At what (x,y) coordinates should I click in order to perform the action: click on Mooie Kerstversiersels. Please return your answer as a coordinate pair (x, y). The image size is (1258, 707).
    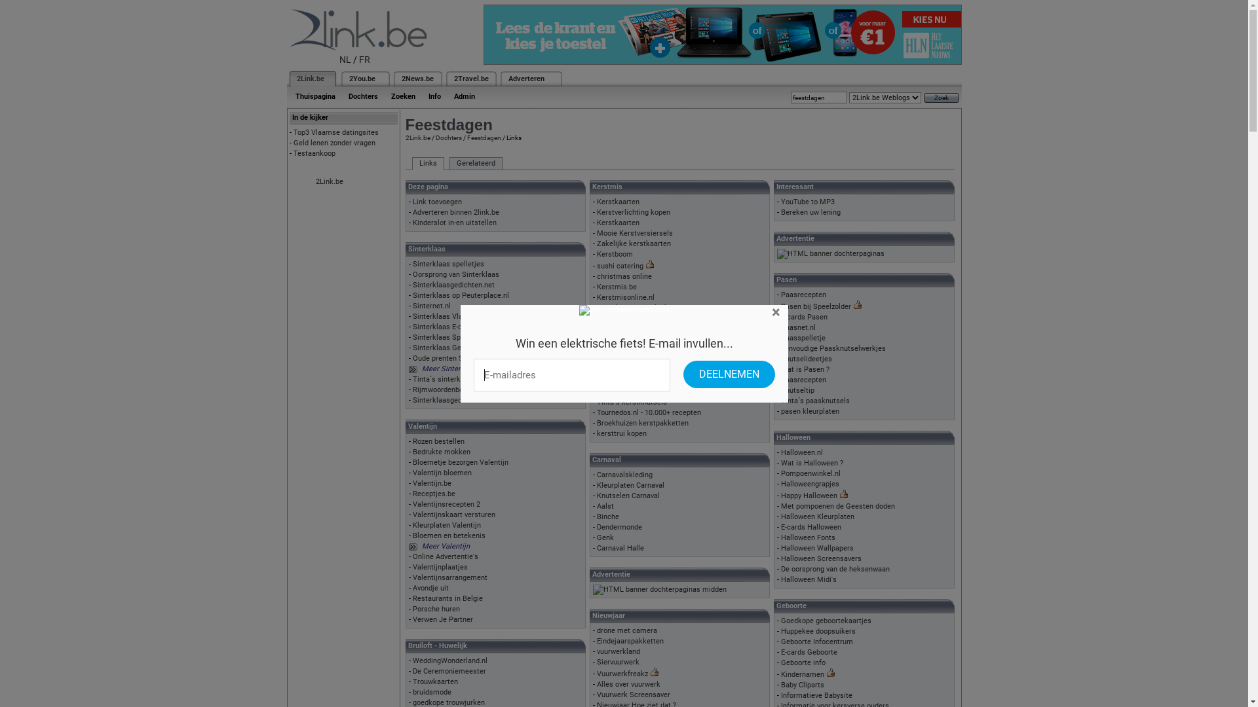
    Looking at the image, I should click on (635, 233).